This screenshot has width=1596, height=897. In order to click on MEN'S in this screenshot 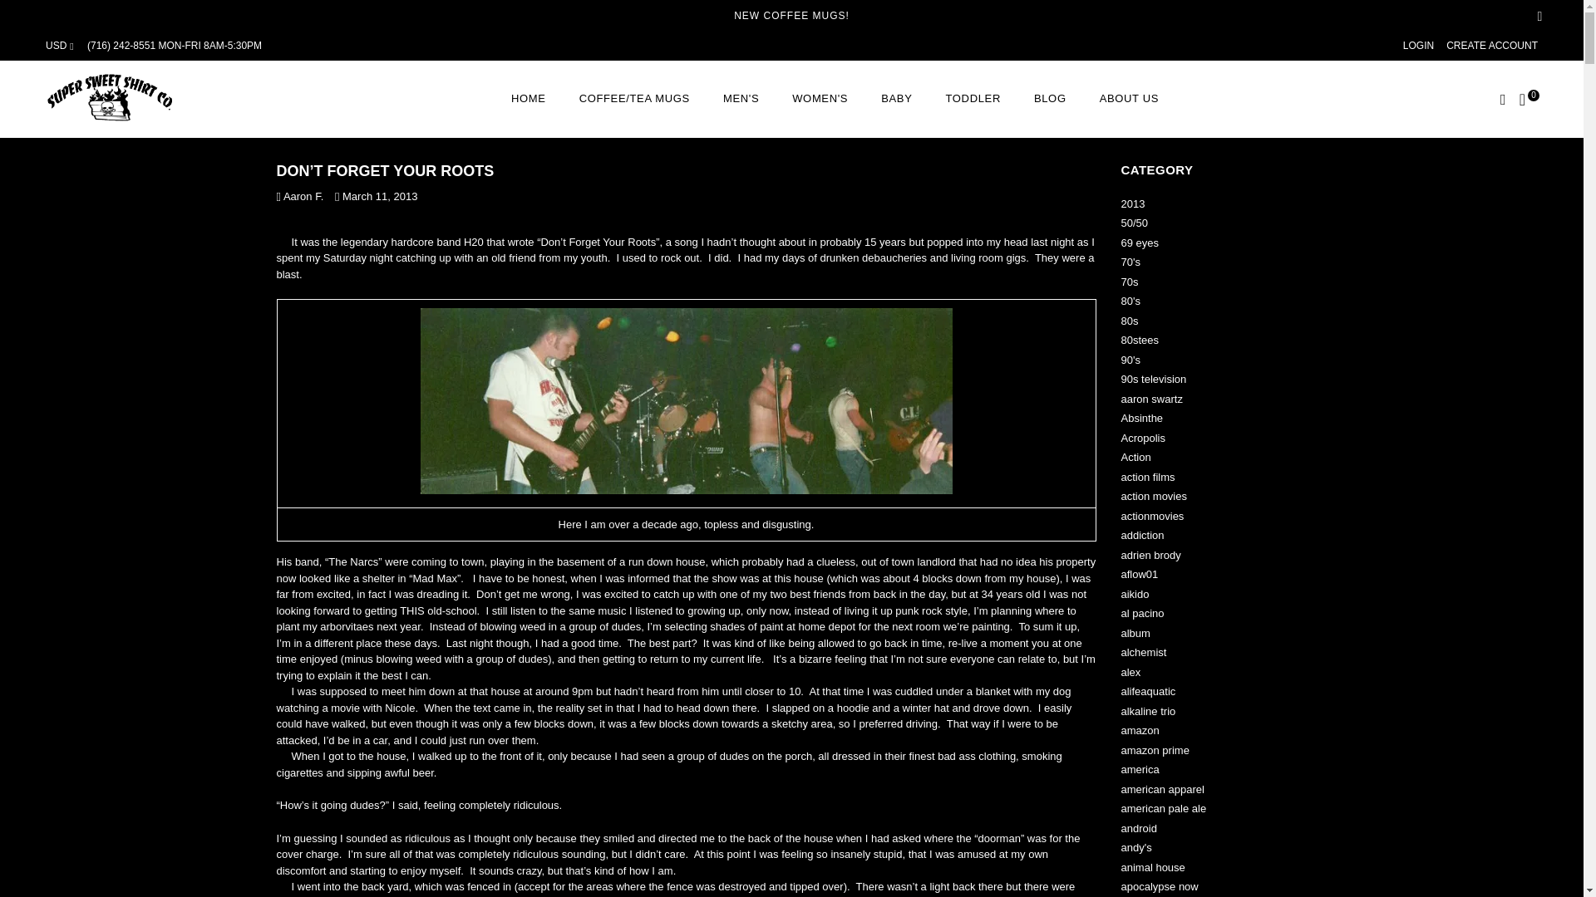, I will do `click(741, 99)`.